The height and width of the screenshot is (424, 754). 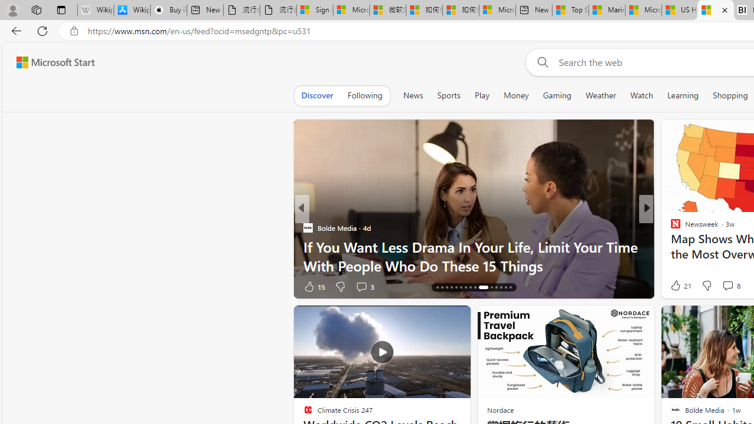 I want to click on View comments 265 Comment, so click(x=727, y=286).